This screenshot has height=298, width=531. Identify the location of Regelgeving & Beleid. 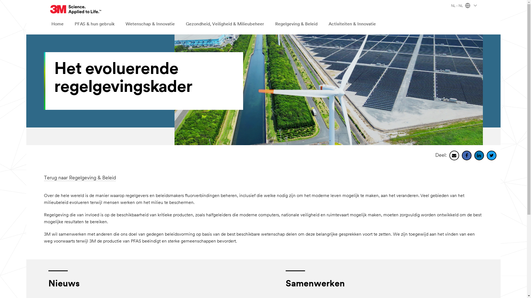
(296, 24).